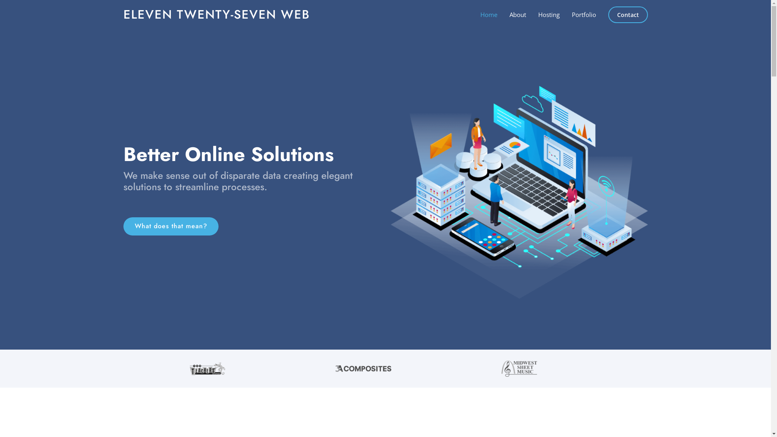 The height and width of the screenshot is (437, 777). What do you see at coordinates (628, 15) in the screenshot?
I see `Contact` at bounding box center [628, 15].